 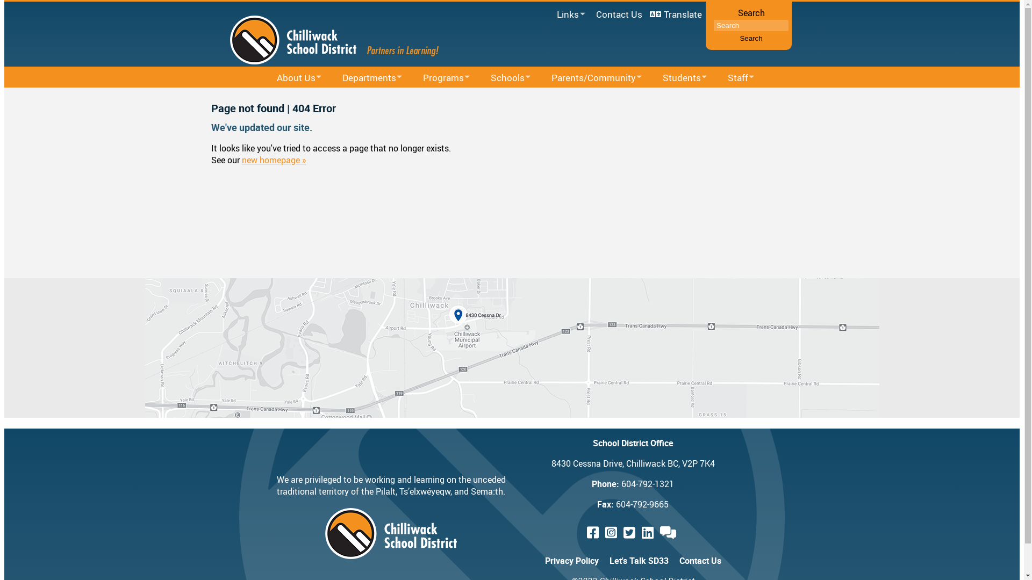 I want to click on Careers, so click(x=777, y=98).